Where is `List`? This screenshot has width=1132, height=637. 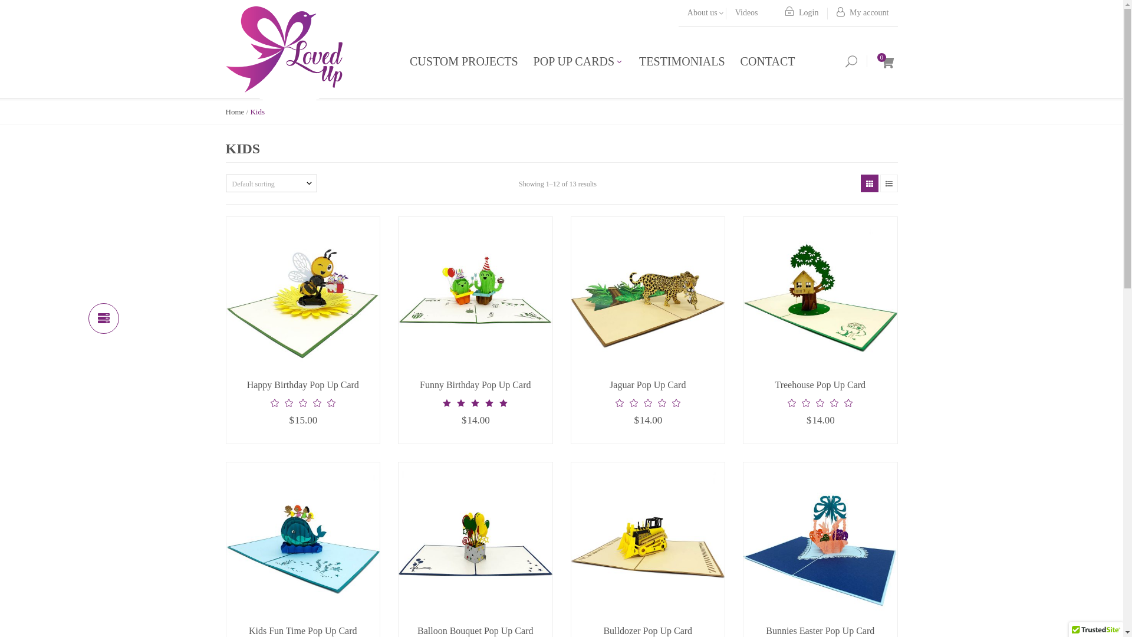 List is located at coordinates (889, 183).